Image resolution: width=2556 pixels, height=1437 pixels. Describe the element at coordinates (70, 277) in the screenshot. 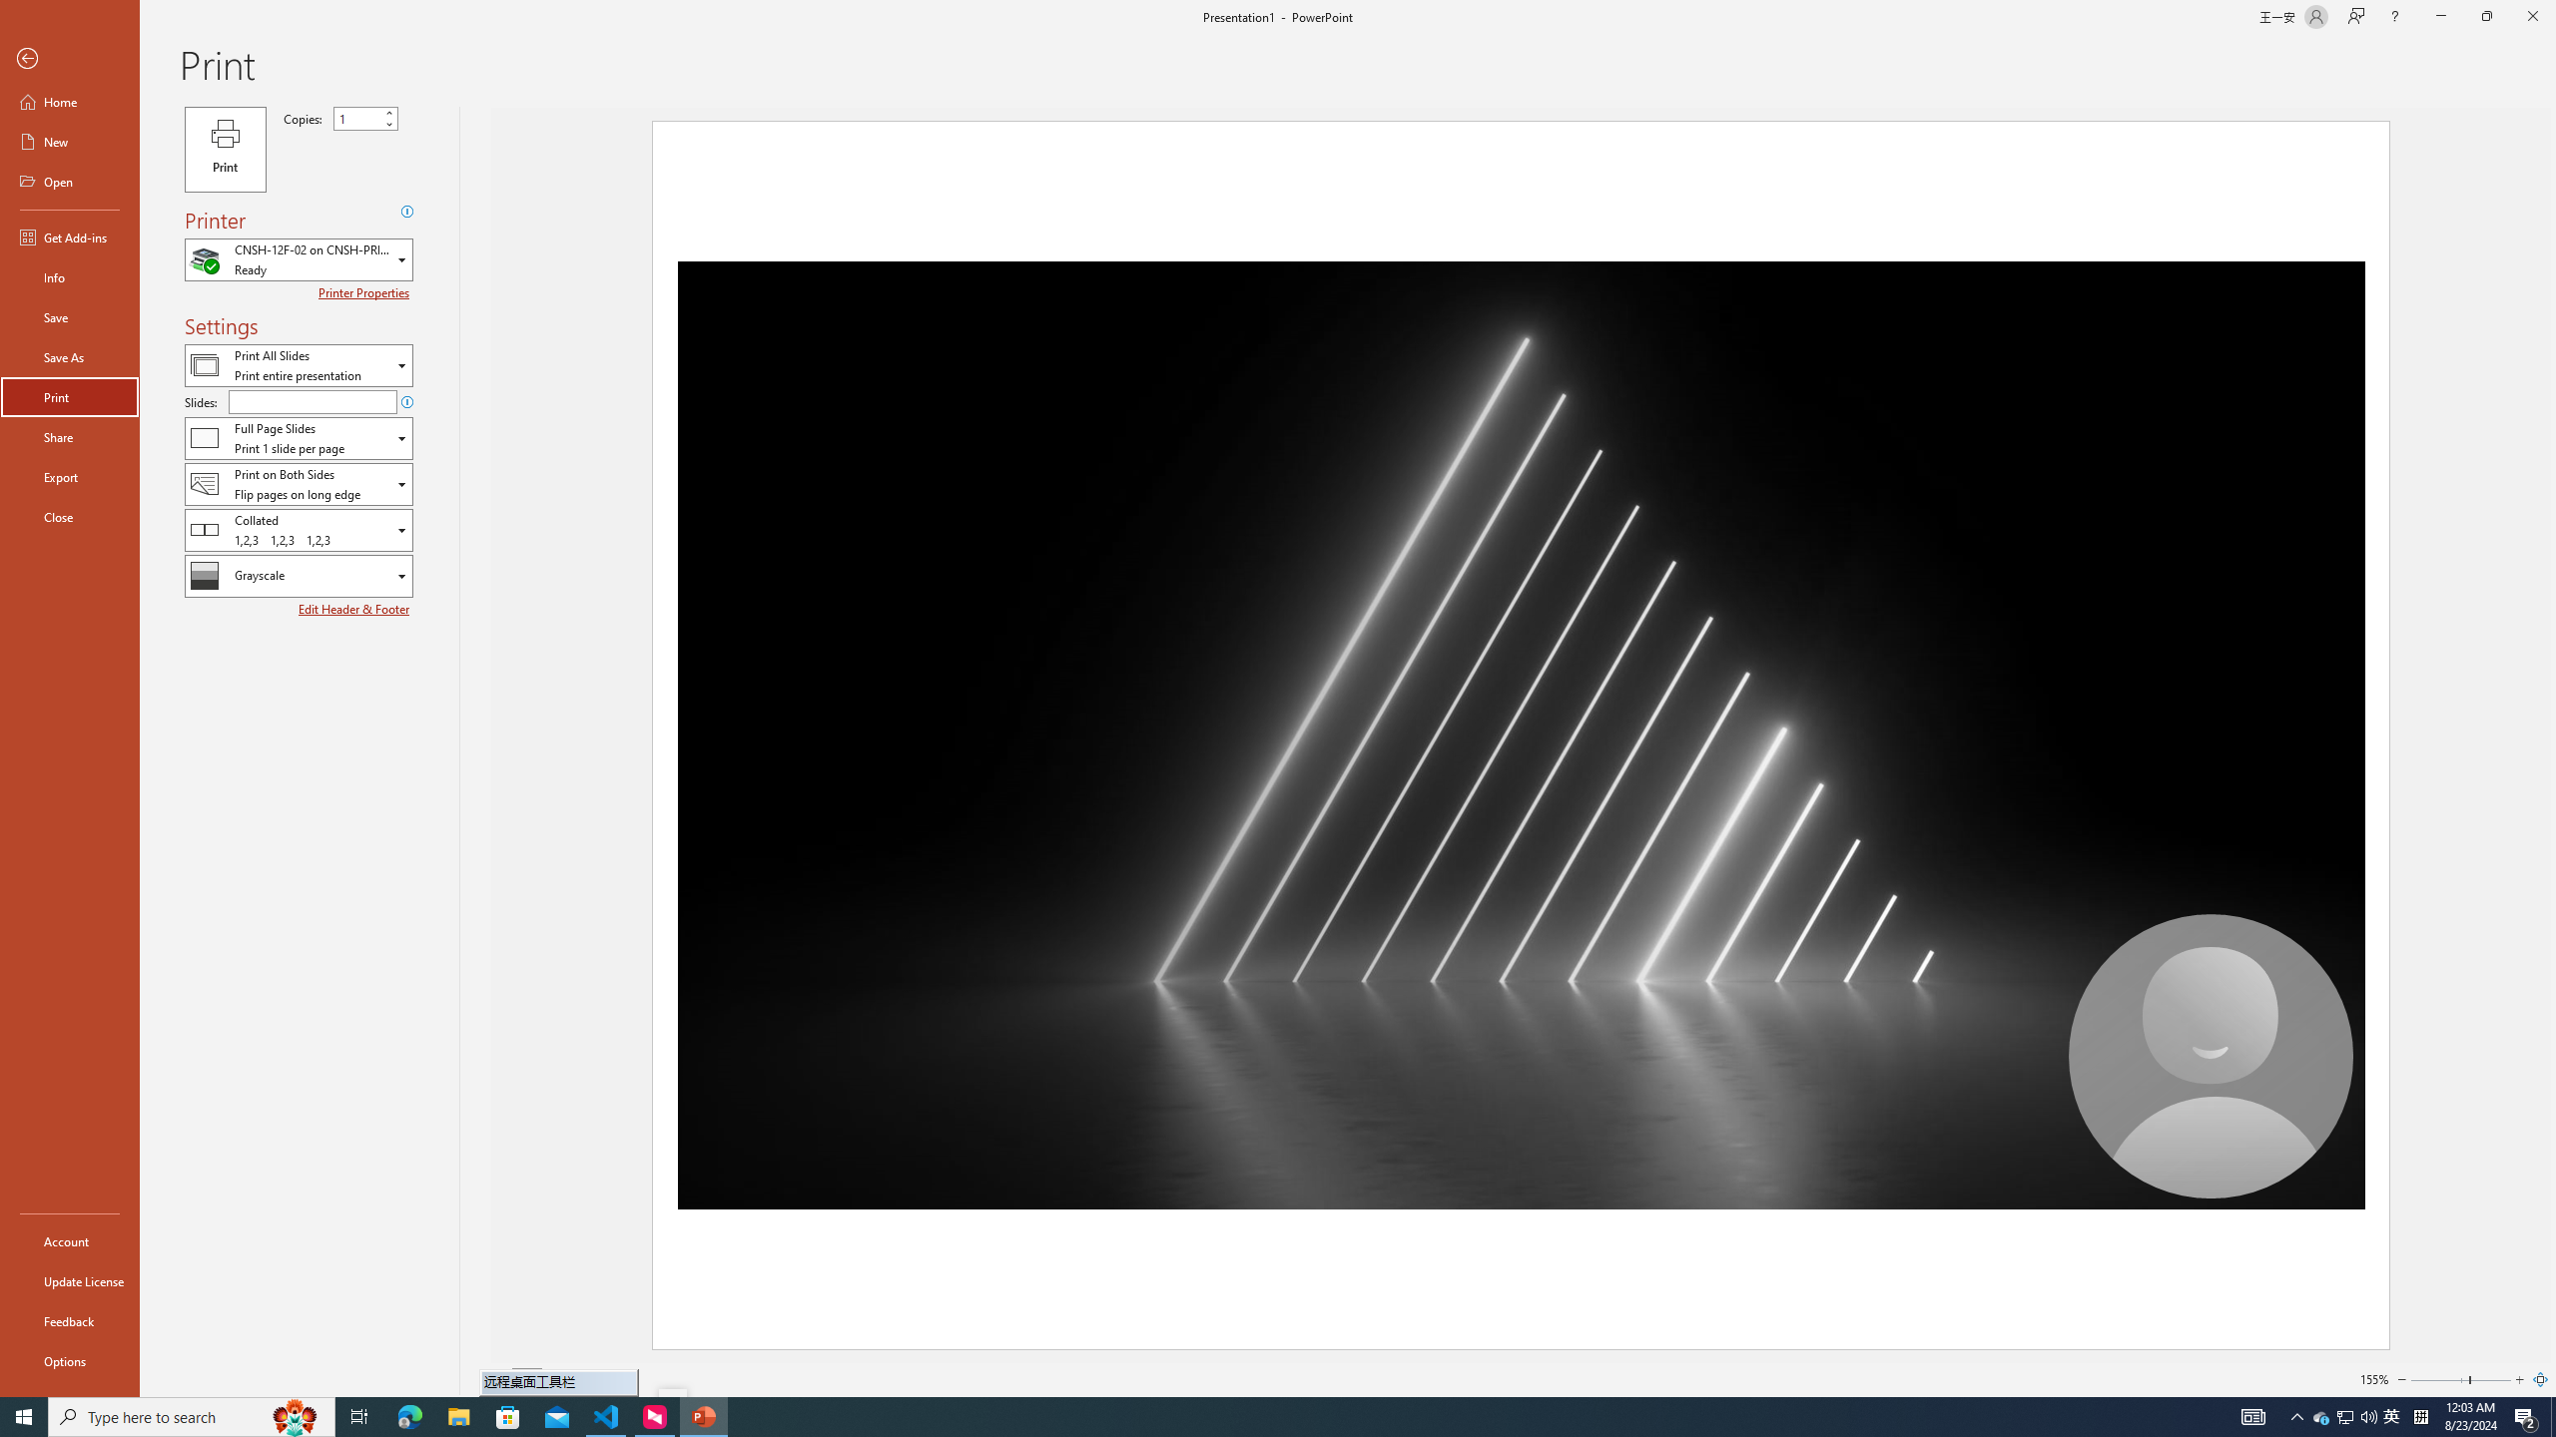

I see `Info` at that location.